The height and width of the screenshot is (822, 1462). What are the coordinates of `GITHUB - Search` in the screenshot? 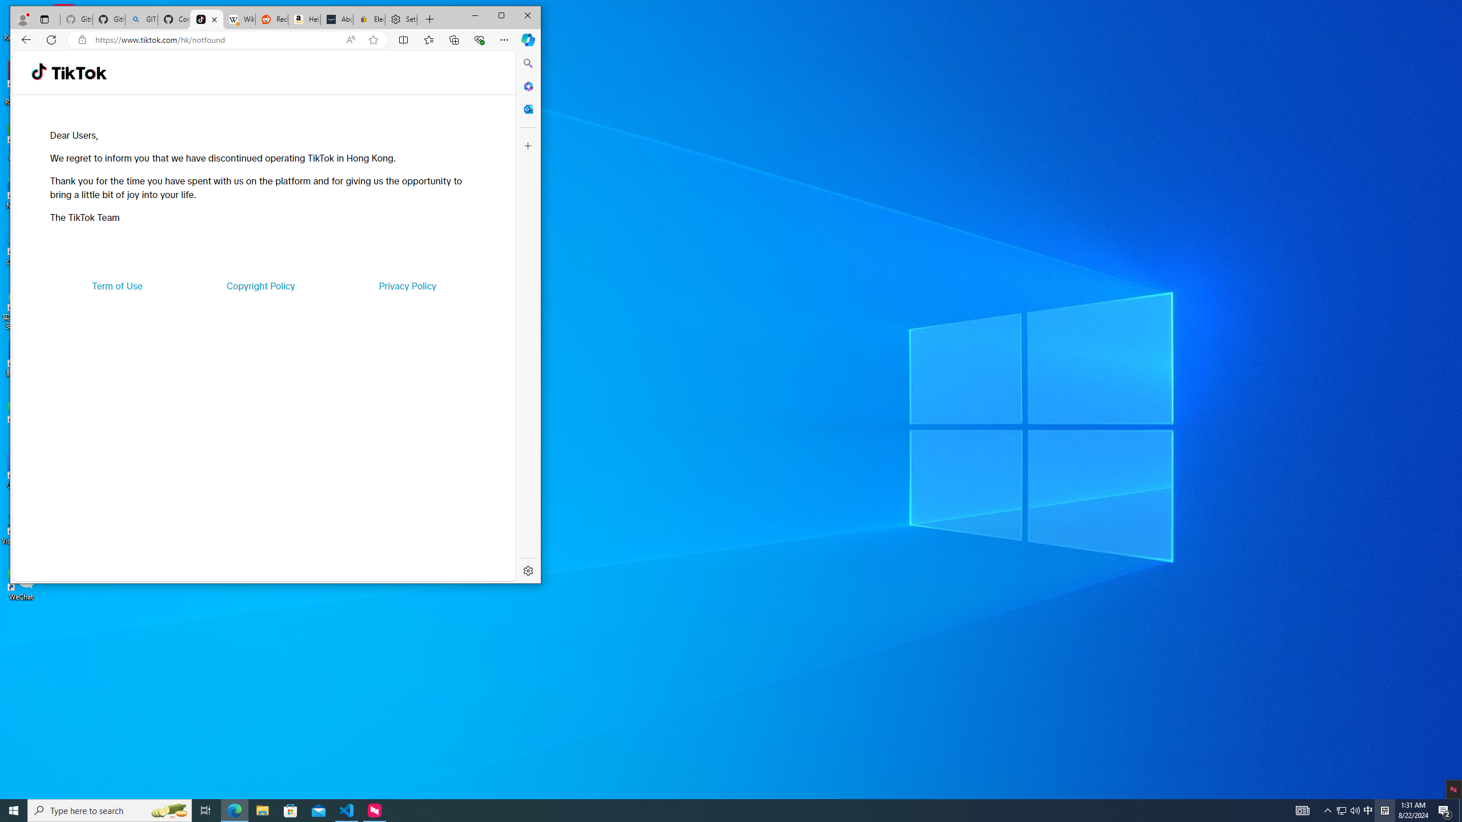 It's located at (140, 19).